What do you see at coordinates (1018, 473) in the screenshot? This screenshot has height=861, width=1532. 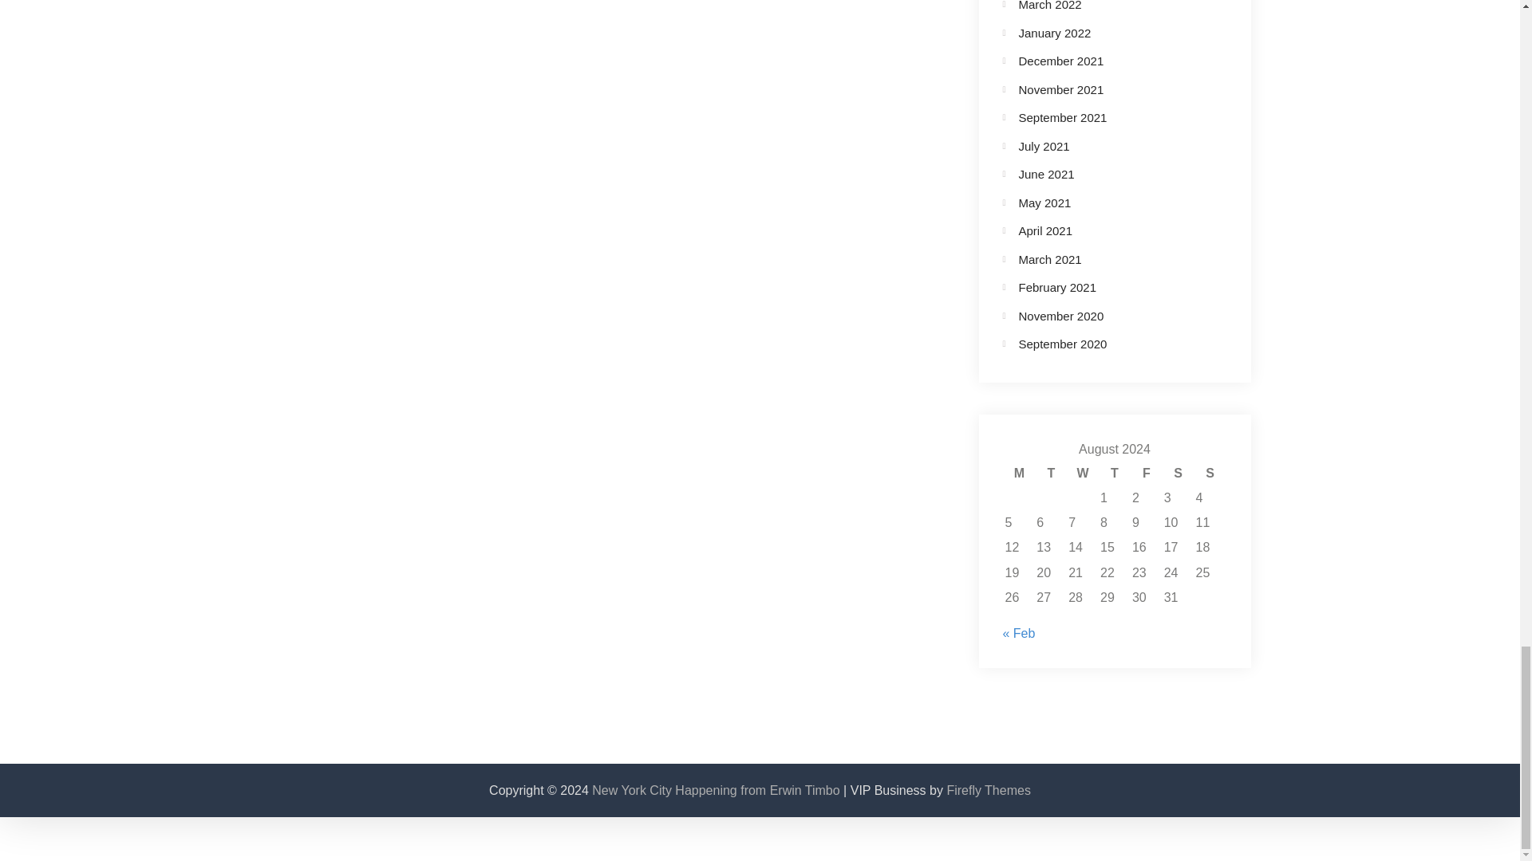 I see `Monday` at bounding box center [1018, 473].